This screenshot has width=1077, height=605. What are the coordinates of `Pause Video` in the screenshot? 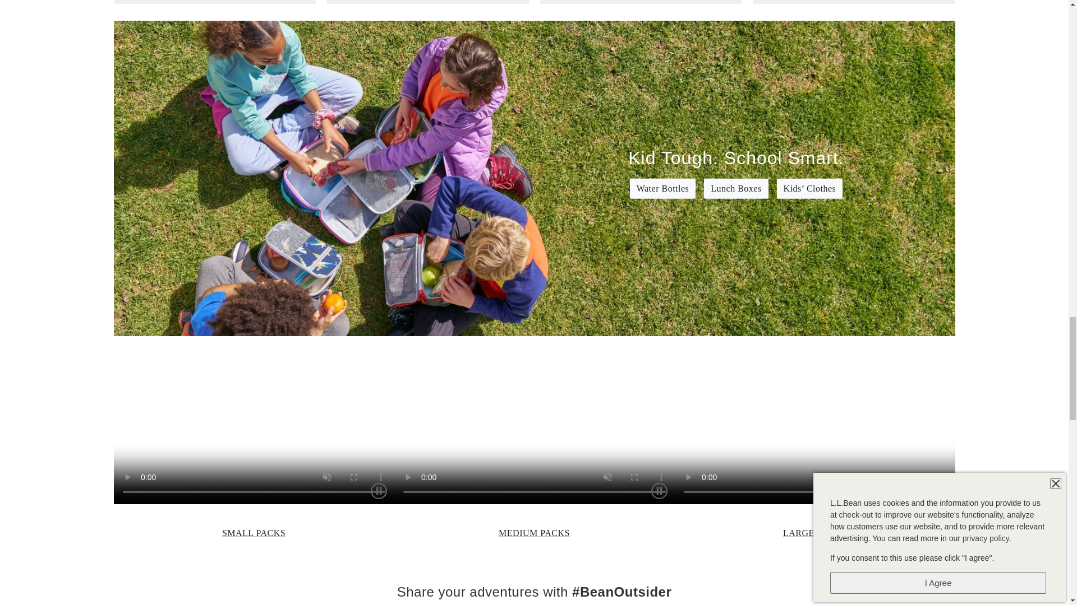 It's located at (940, 491).